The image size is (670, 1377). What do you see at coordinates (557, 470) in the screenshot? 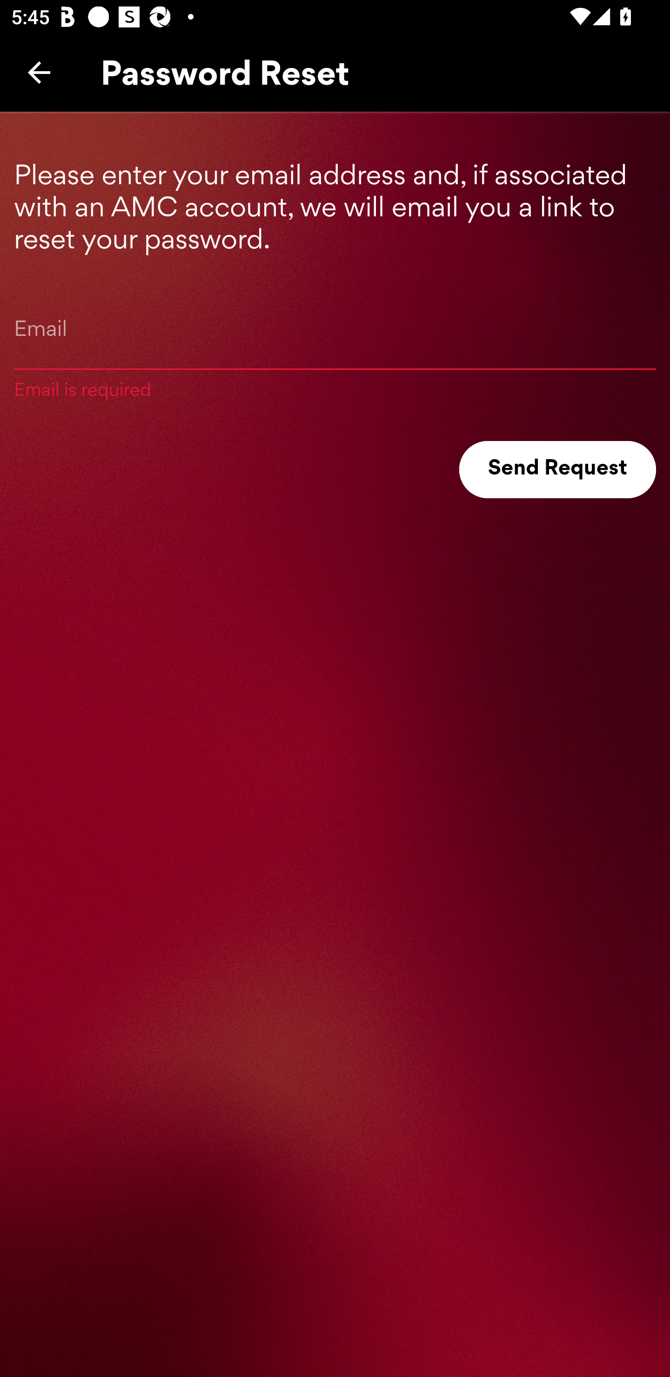
I see `Send Request` at bounding box center [557, 470].